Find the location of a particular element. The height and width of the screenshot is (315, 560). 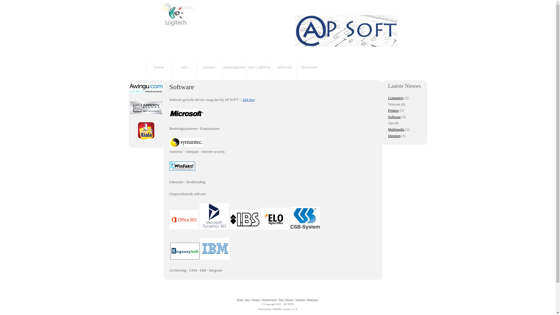

Nieuws is located at coordinates (256, 300).